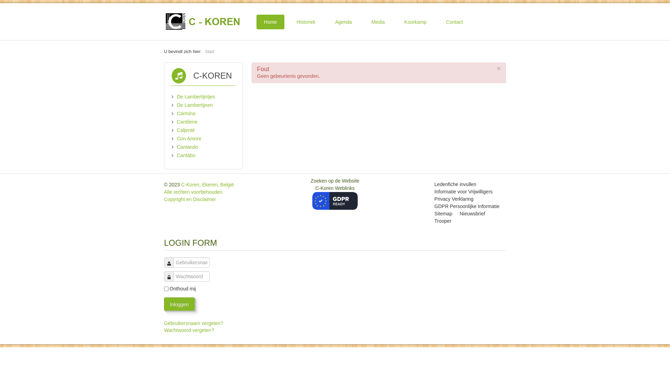  Describe the element at coordinates (179, 304) in the screenshot. I see `Inloggen` at that location.